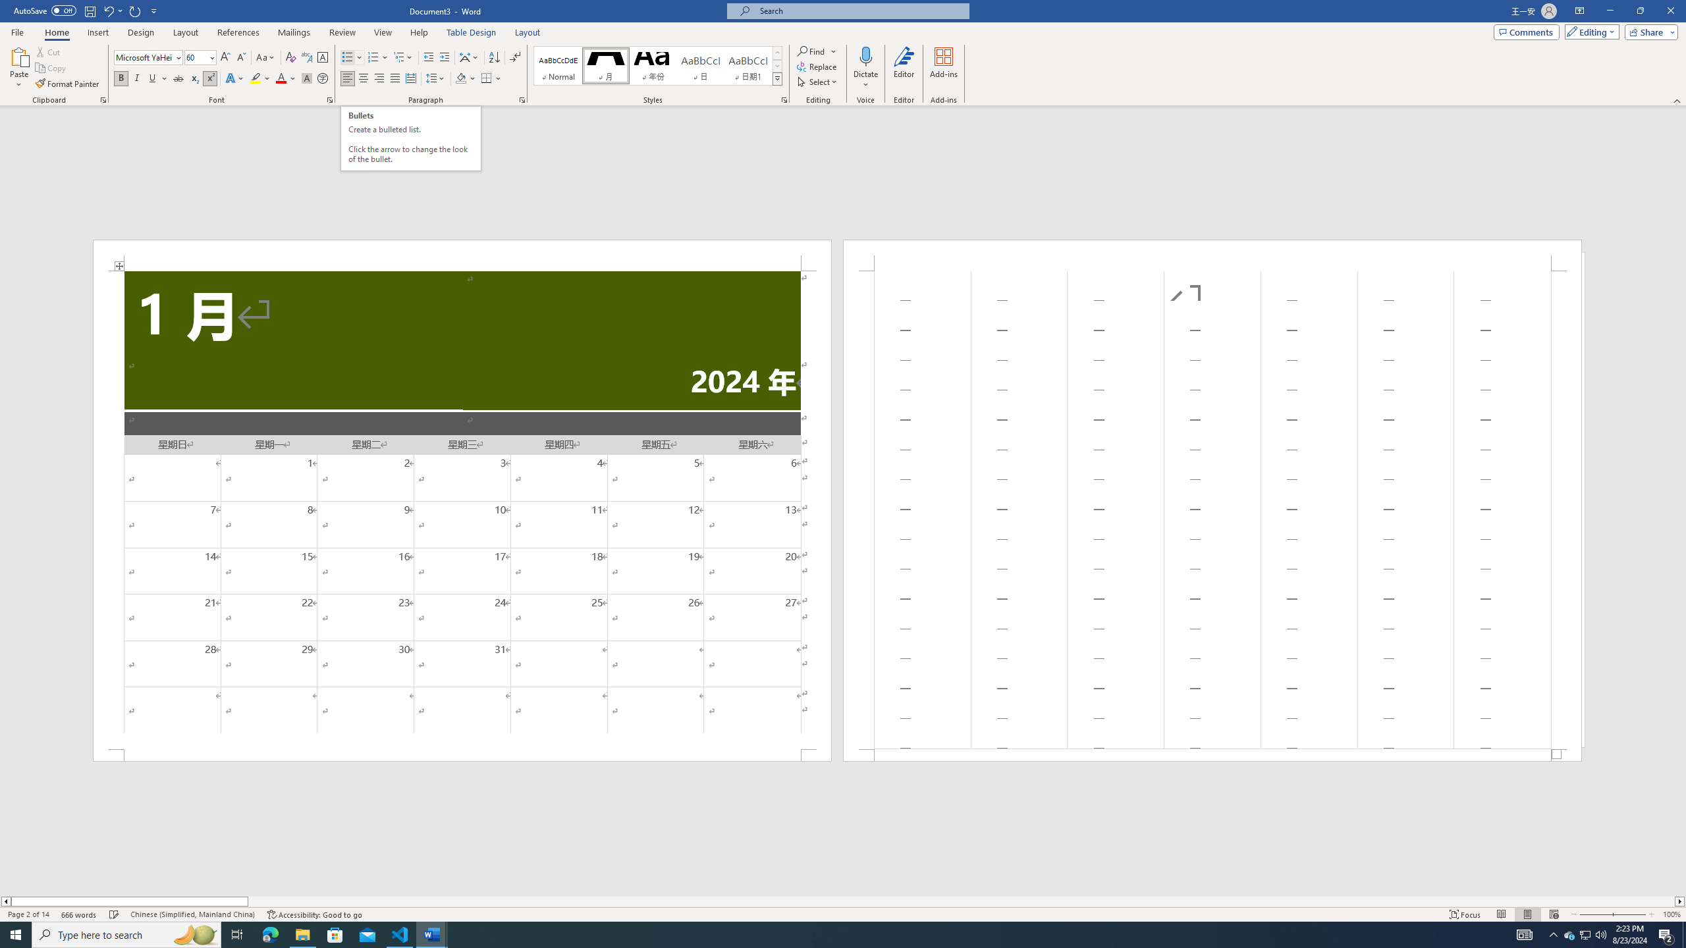  Describe the element at coordinates (817, 66) in the screenshot. I see `Replace...` at that location.